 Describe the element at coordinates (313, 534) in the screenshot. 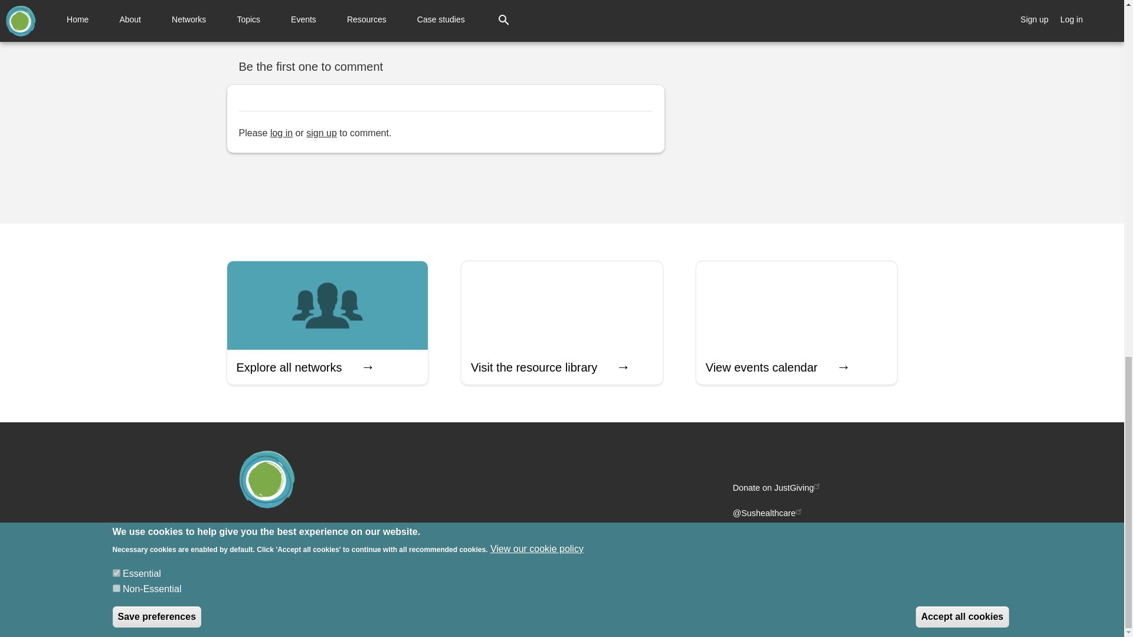

I see `Centre for Sustainable Healthcare` at that location.